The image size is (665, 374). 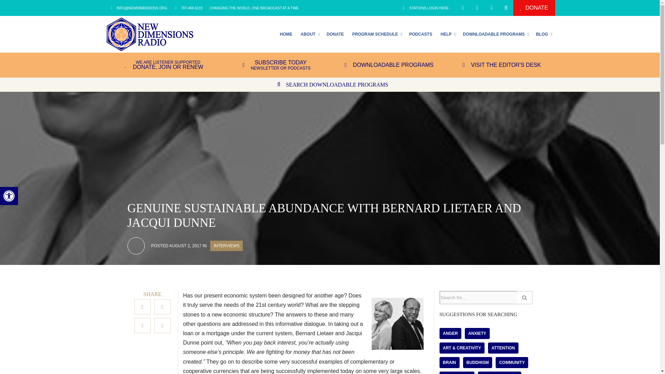 I want to click on STATIONS LOGIN HERE, so click(x=425, y=8).